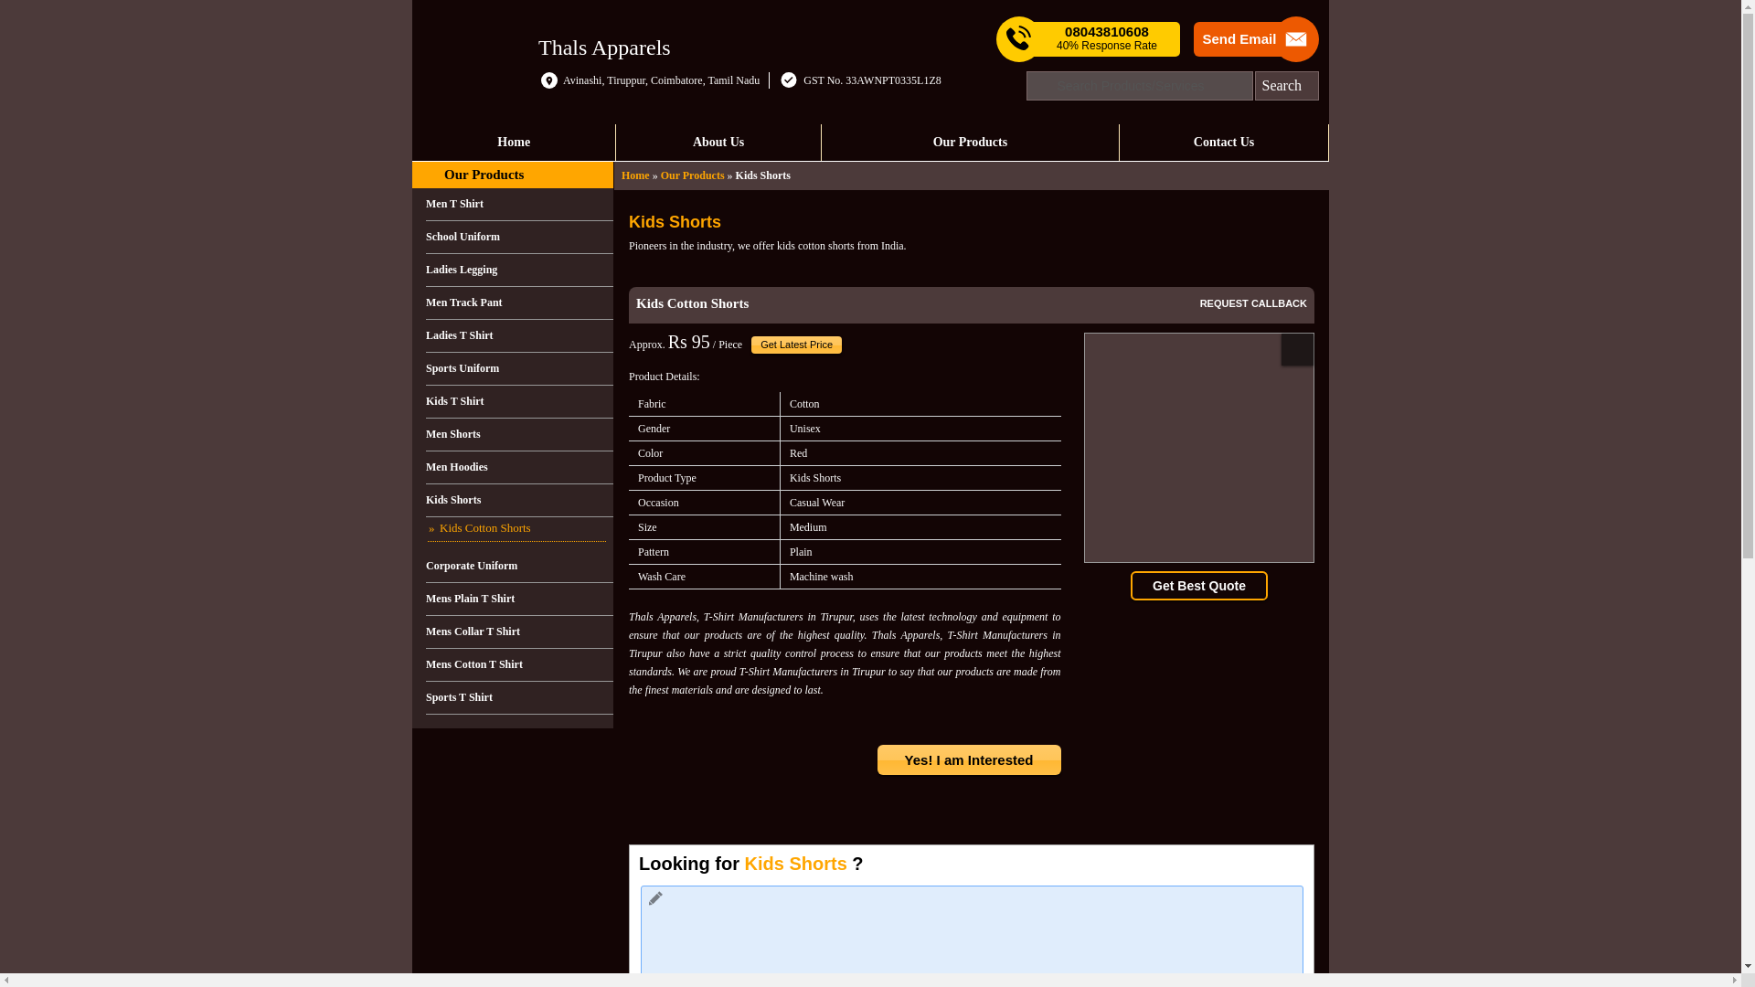 This screenshot has height=987, width=1755. Describe the element at coordinates (519, 303) in the screenshot. I see `Men Track Pant` at that location.